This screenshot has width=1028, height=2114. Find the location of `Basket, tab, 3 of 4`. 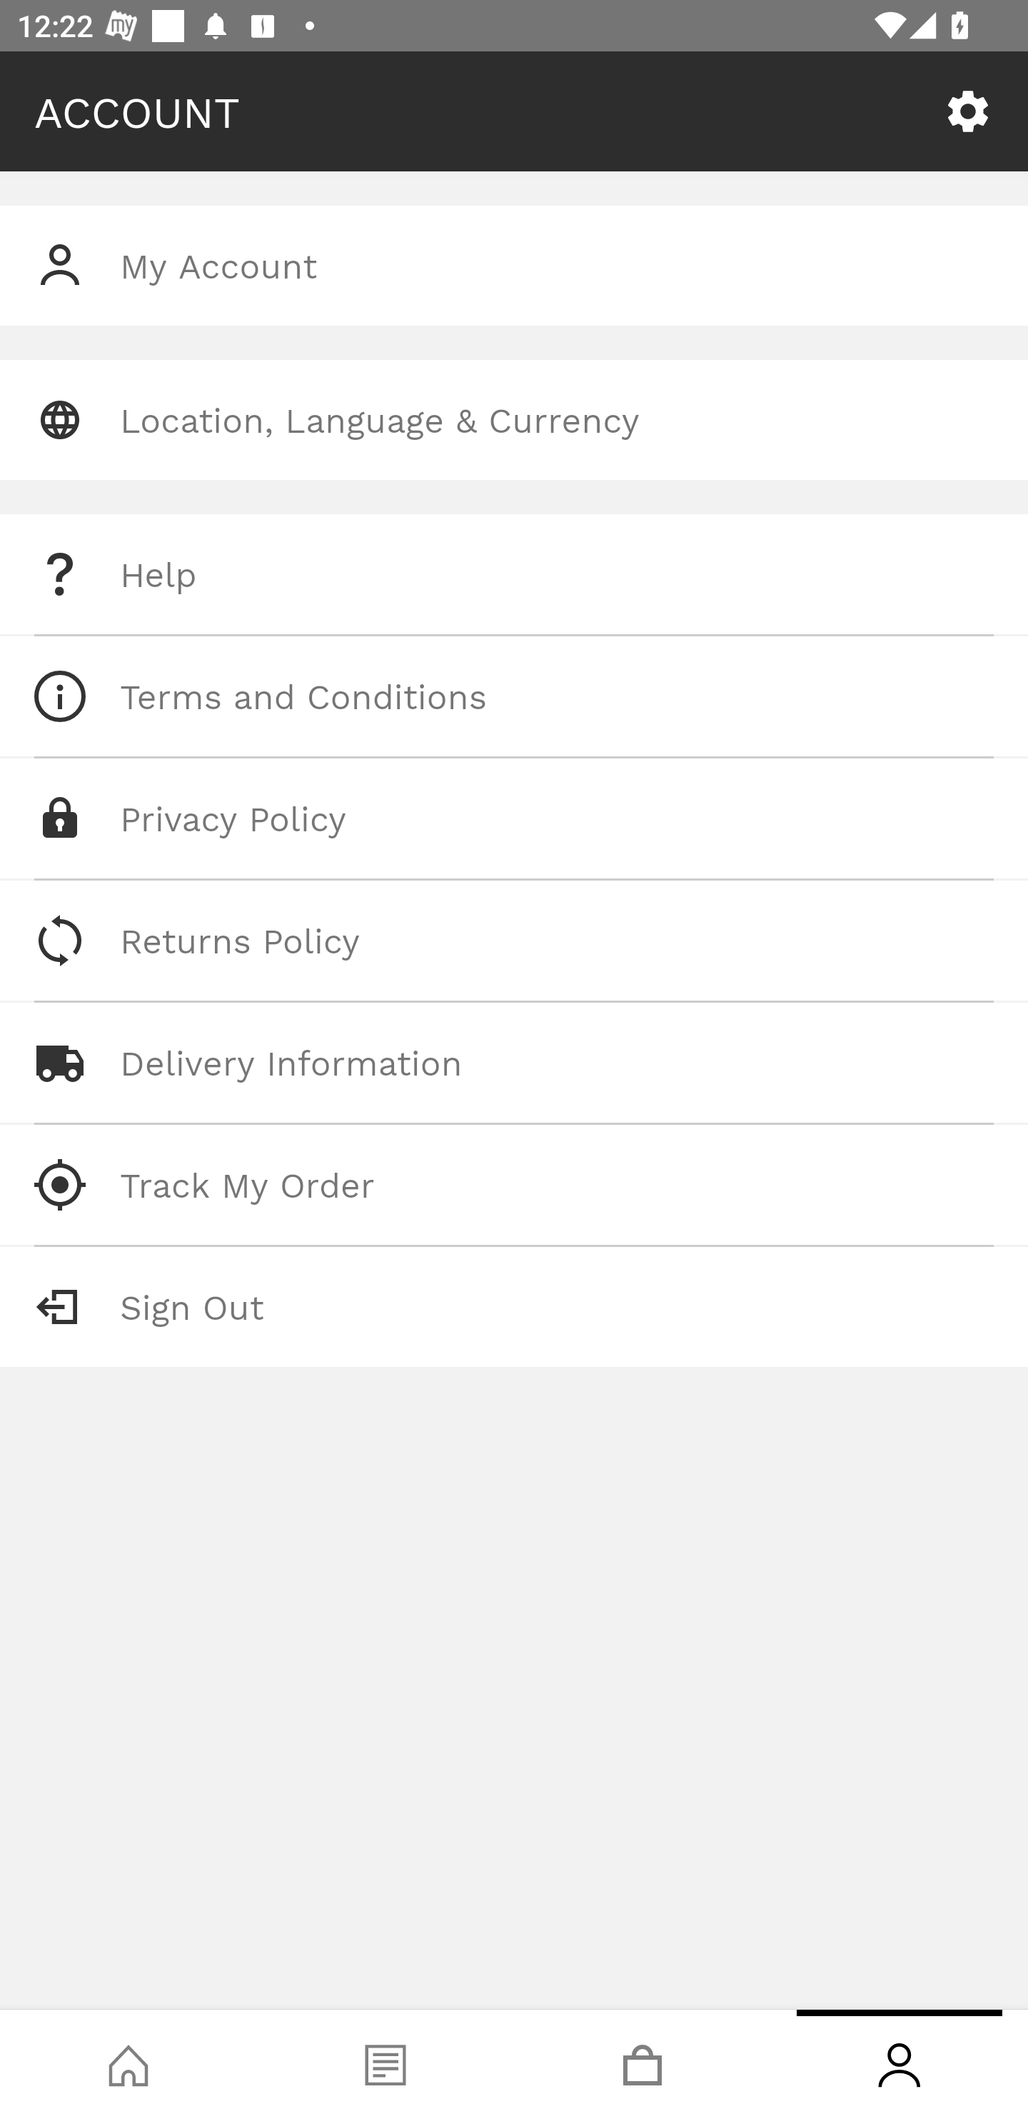

Basket, tab, 3 of 4 is located at coordinates (642, 2062).